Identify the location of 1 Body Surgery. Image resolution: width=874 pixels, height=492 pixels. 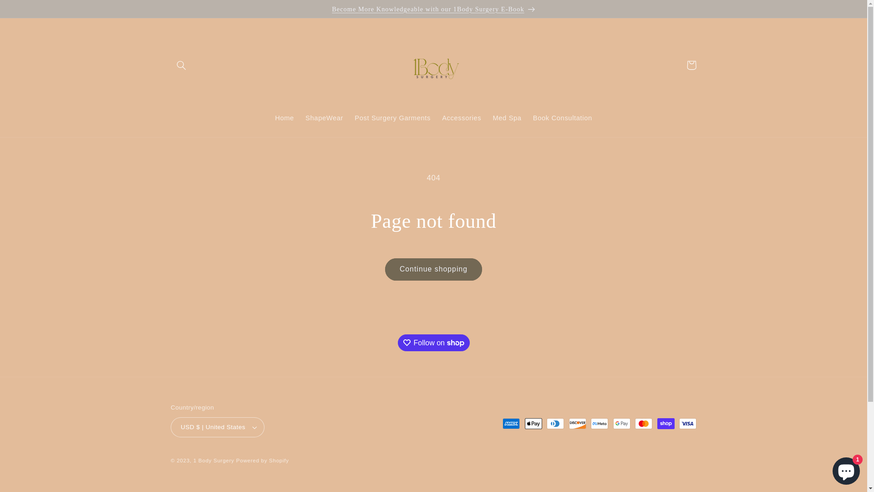
(214, 461).